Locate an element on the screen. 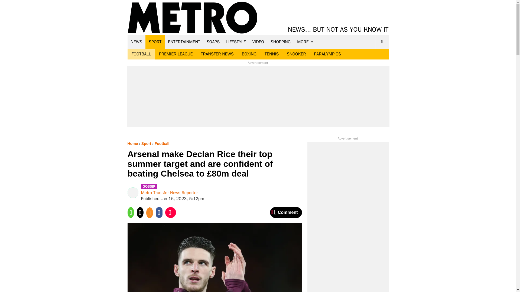  TRANSFER NEWS is located at coordinates (217, 54).